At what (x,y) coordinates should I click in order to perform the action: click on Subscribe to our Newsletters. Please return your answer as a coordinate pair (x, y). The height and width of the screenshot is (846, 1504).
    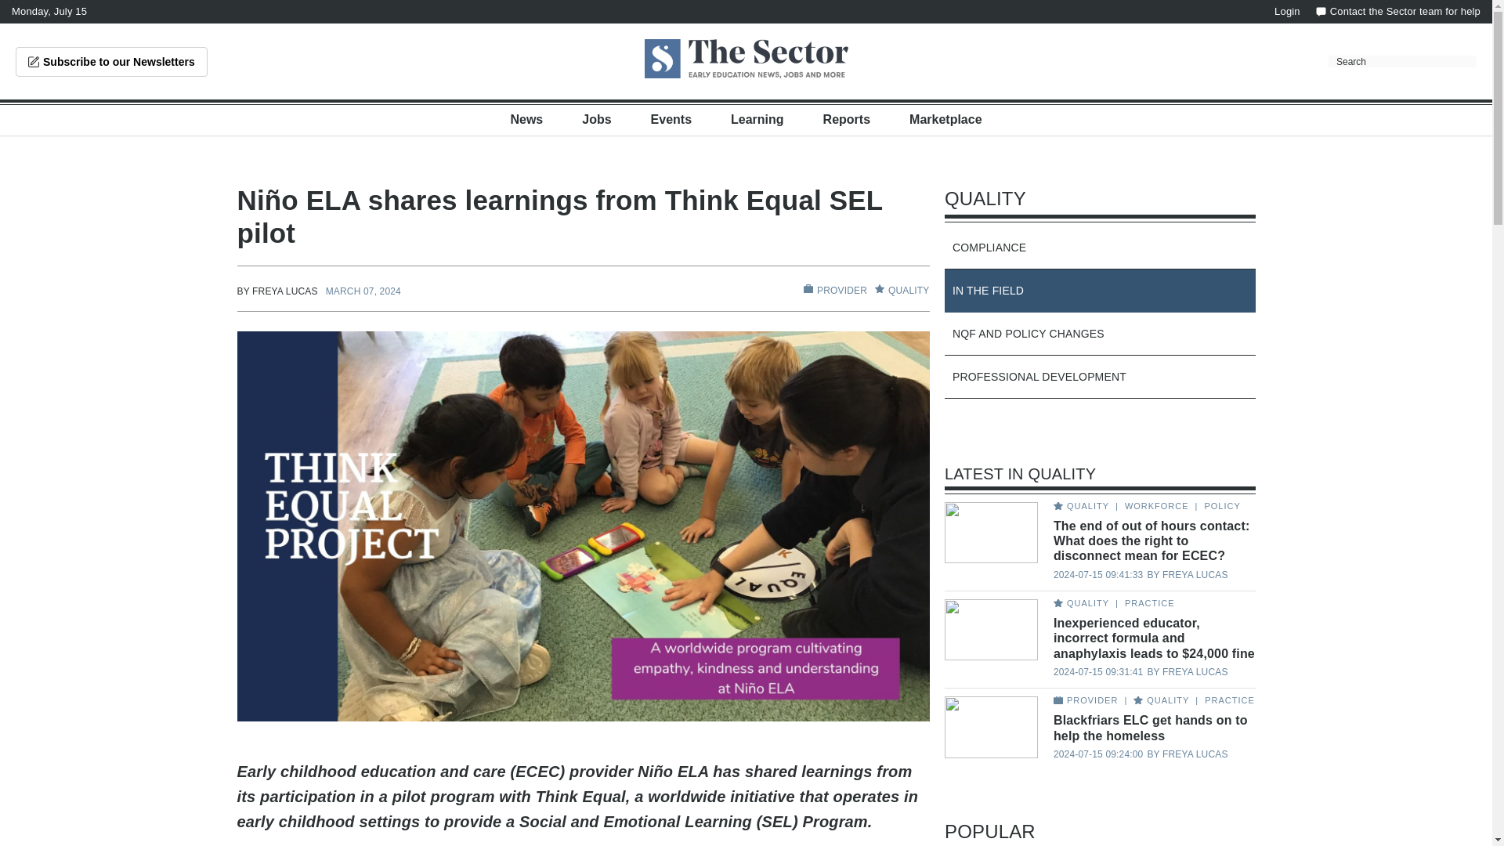
    Looking at the image, I should click on (111, 62).